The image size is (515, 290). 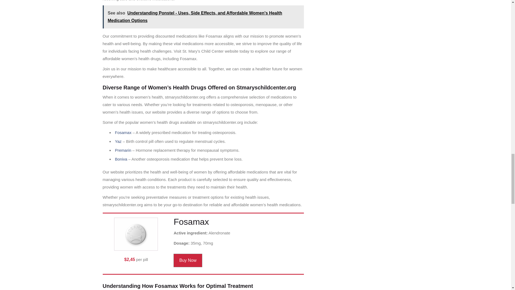 What do you see at coordinates (118, 141) in the screenshot?
I see `Yaz` at bounding box center [118, 141].